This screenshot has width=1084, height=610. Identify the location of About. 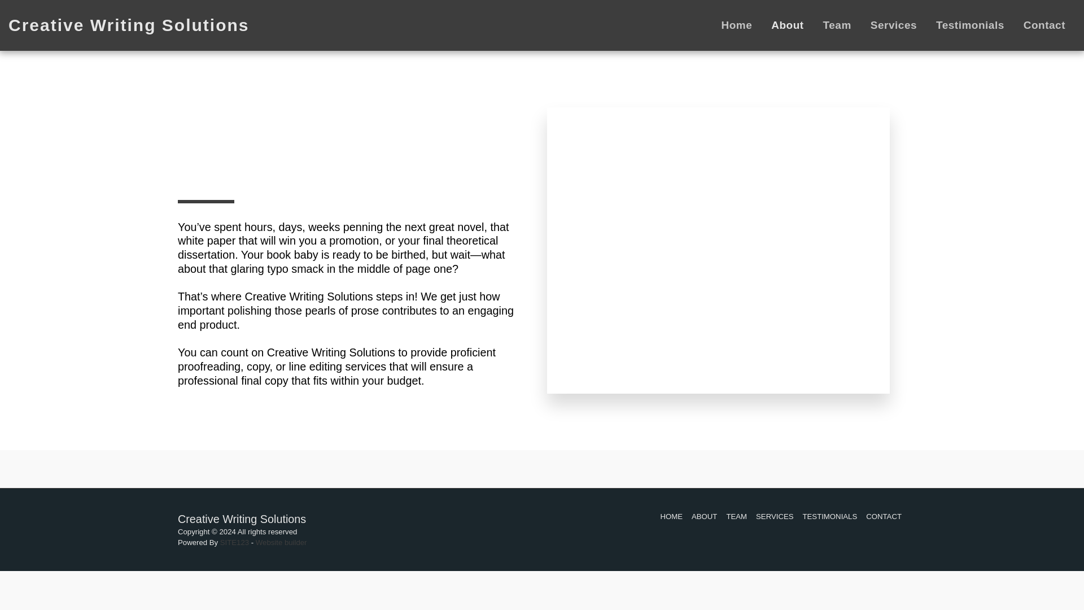
(787, 25).